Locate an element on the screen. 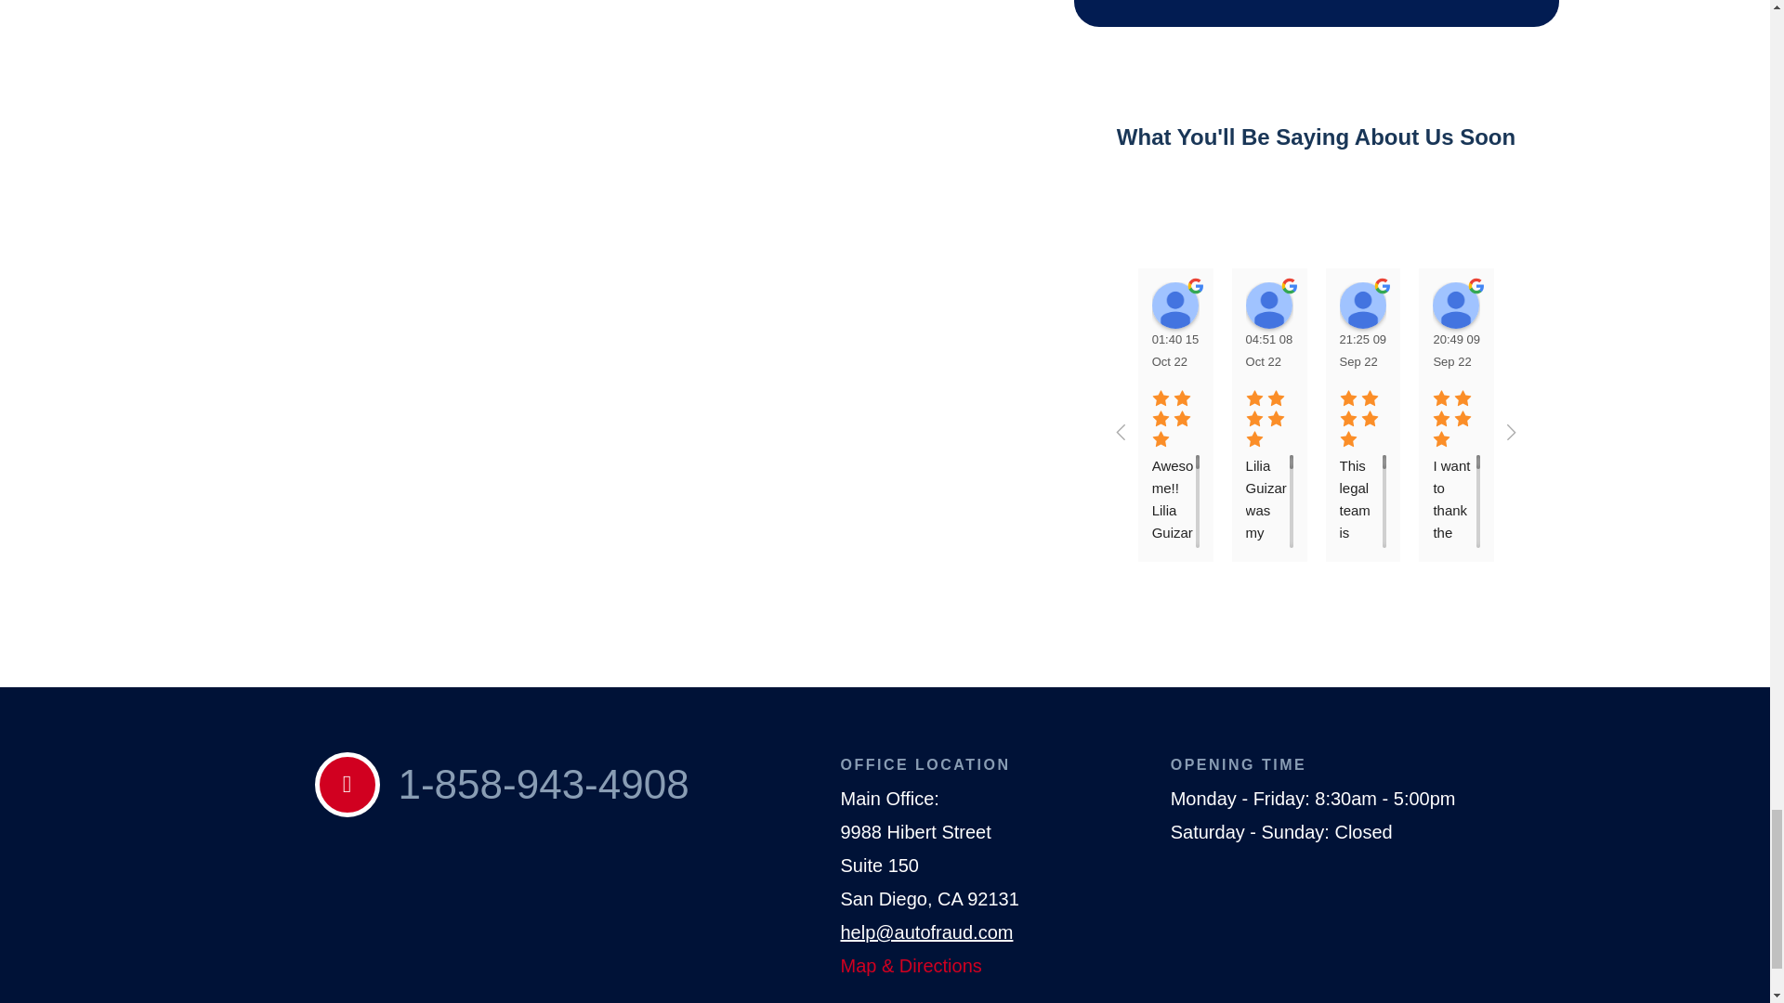  Tiffany Sidwell is located at coordinates (1268, 305).